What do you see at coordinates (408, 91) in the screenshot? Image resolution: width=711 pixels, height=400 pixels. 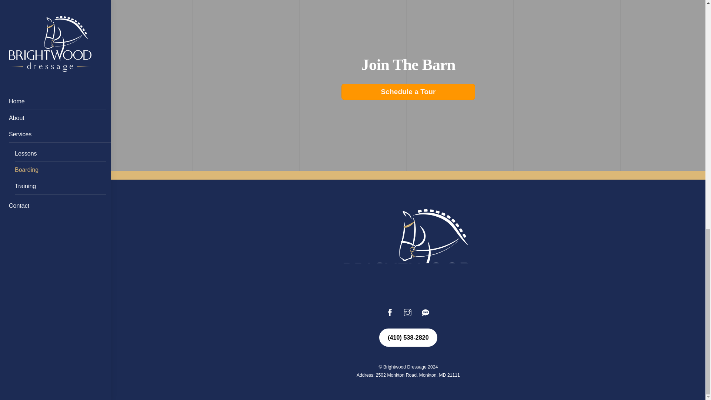 I see `Schedule a Tour` at bounding box center [408, 91].